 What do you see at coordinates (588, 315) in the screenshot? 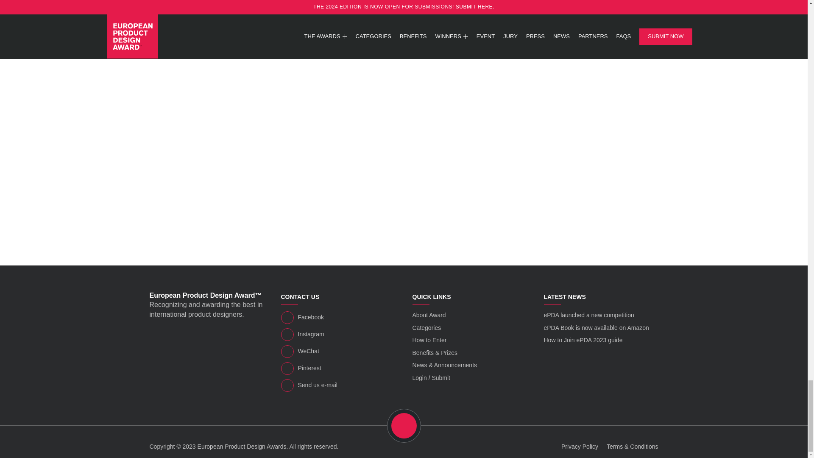
I see `ePDA launched a new competition` at bounding box center [588, 315].